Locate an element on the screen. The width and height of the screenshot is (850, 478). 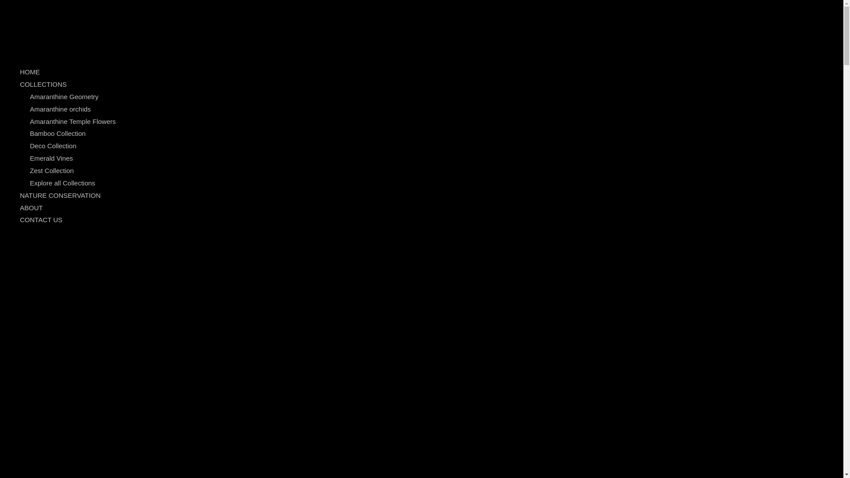
Amaranthine Temple Flowers is located at coordinates (73, 121).